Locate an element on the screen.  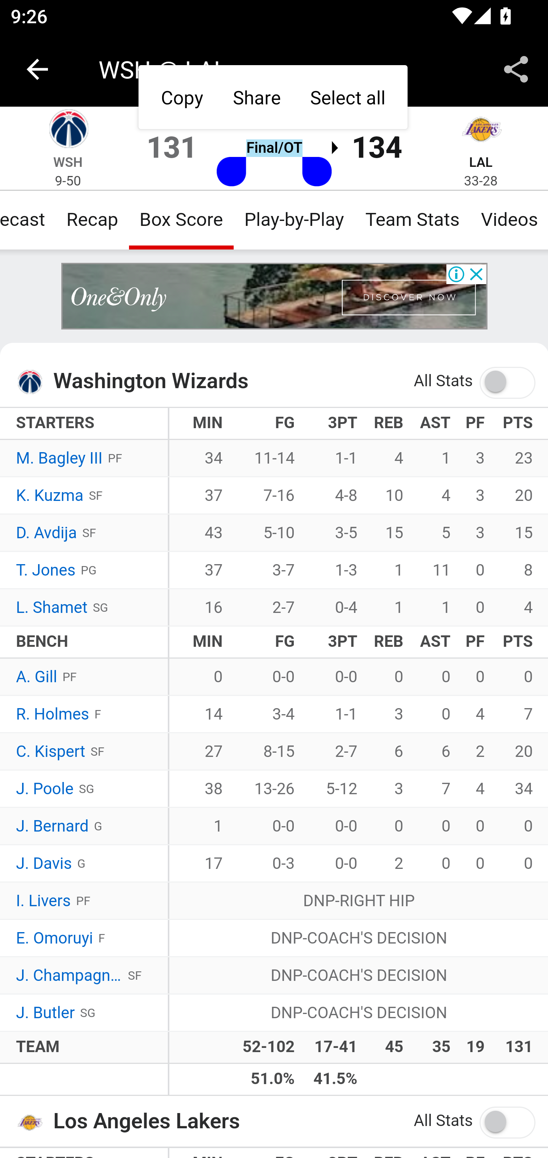
K. Kuzma is located at coordinates (49, 496).